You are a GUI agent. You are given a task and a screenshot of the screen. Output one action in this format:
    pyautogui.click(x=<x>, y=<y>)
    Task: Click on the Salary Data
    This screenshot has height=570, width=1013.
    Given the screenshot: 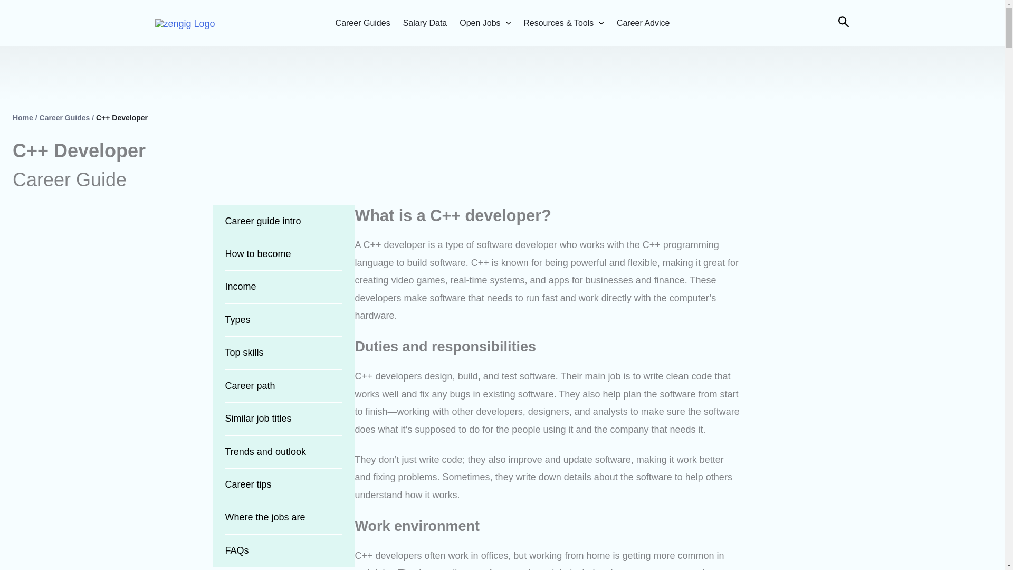 What is the action you would take?
    pyautogui.click(x=425, y=23)
    